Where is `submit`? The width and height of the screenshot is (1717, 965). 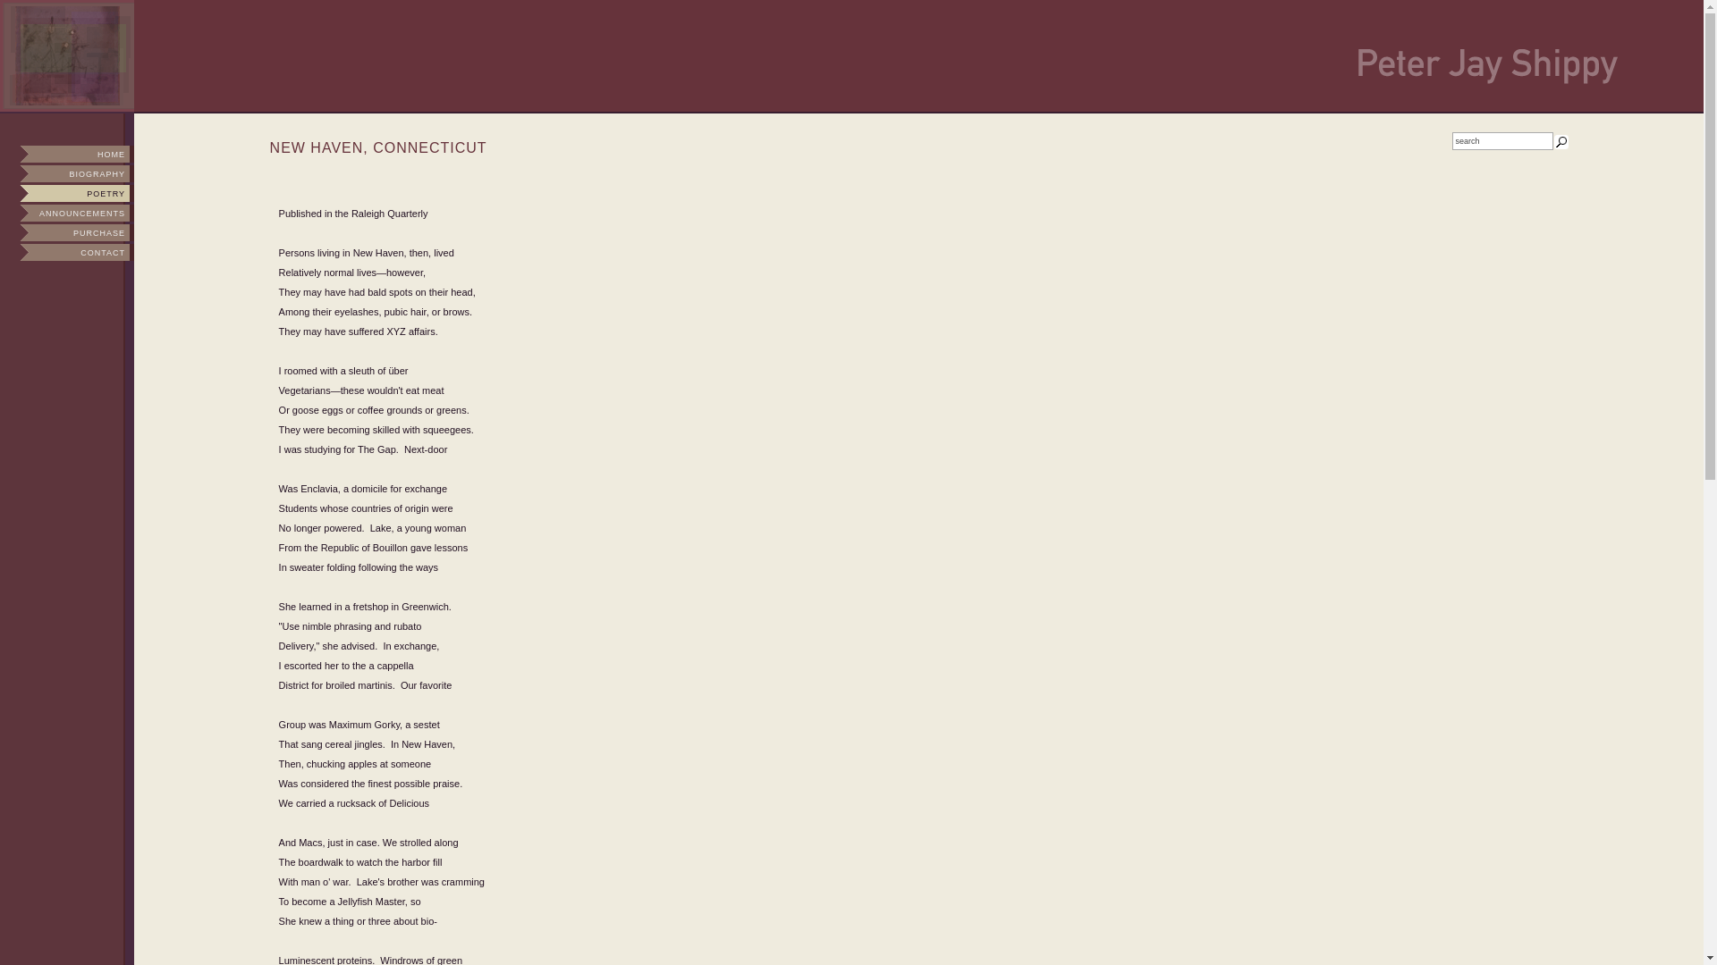 submit is located at coordinates (1561, 142).